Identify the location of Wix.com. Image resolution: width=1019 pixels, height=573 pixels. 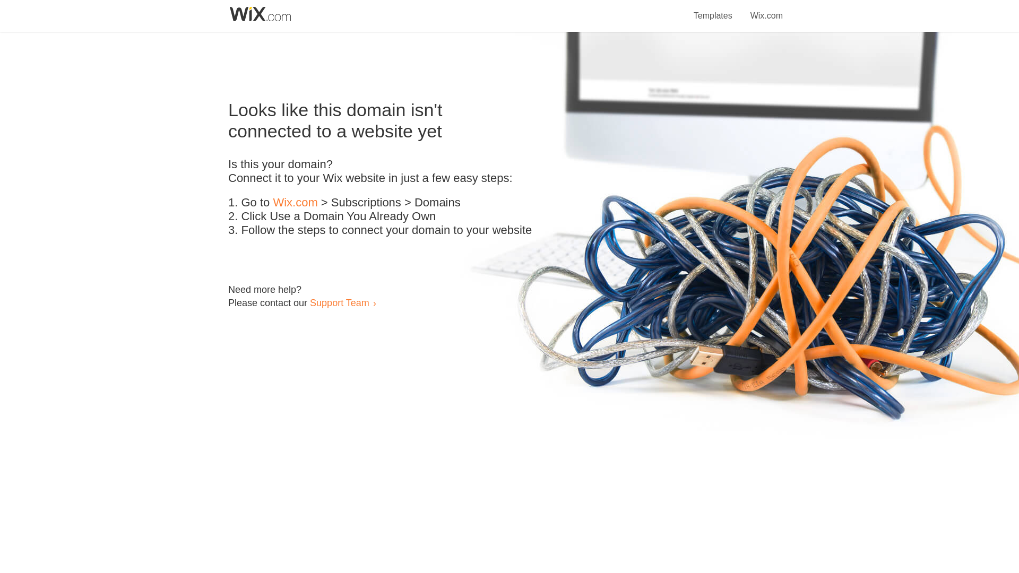
(295, 203).